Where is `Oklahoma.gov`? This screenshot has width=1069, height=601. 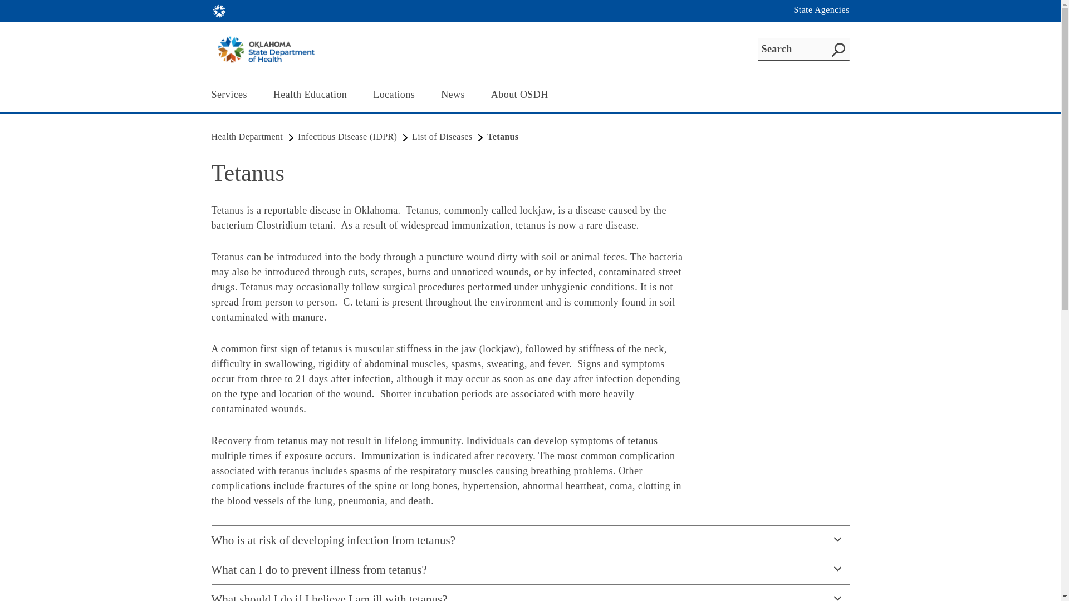 Oklahoma.gov is located at coordinates (219, 11).